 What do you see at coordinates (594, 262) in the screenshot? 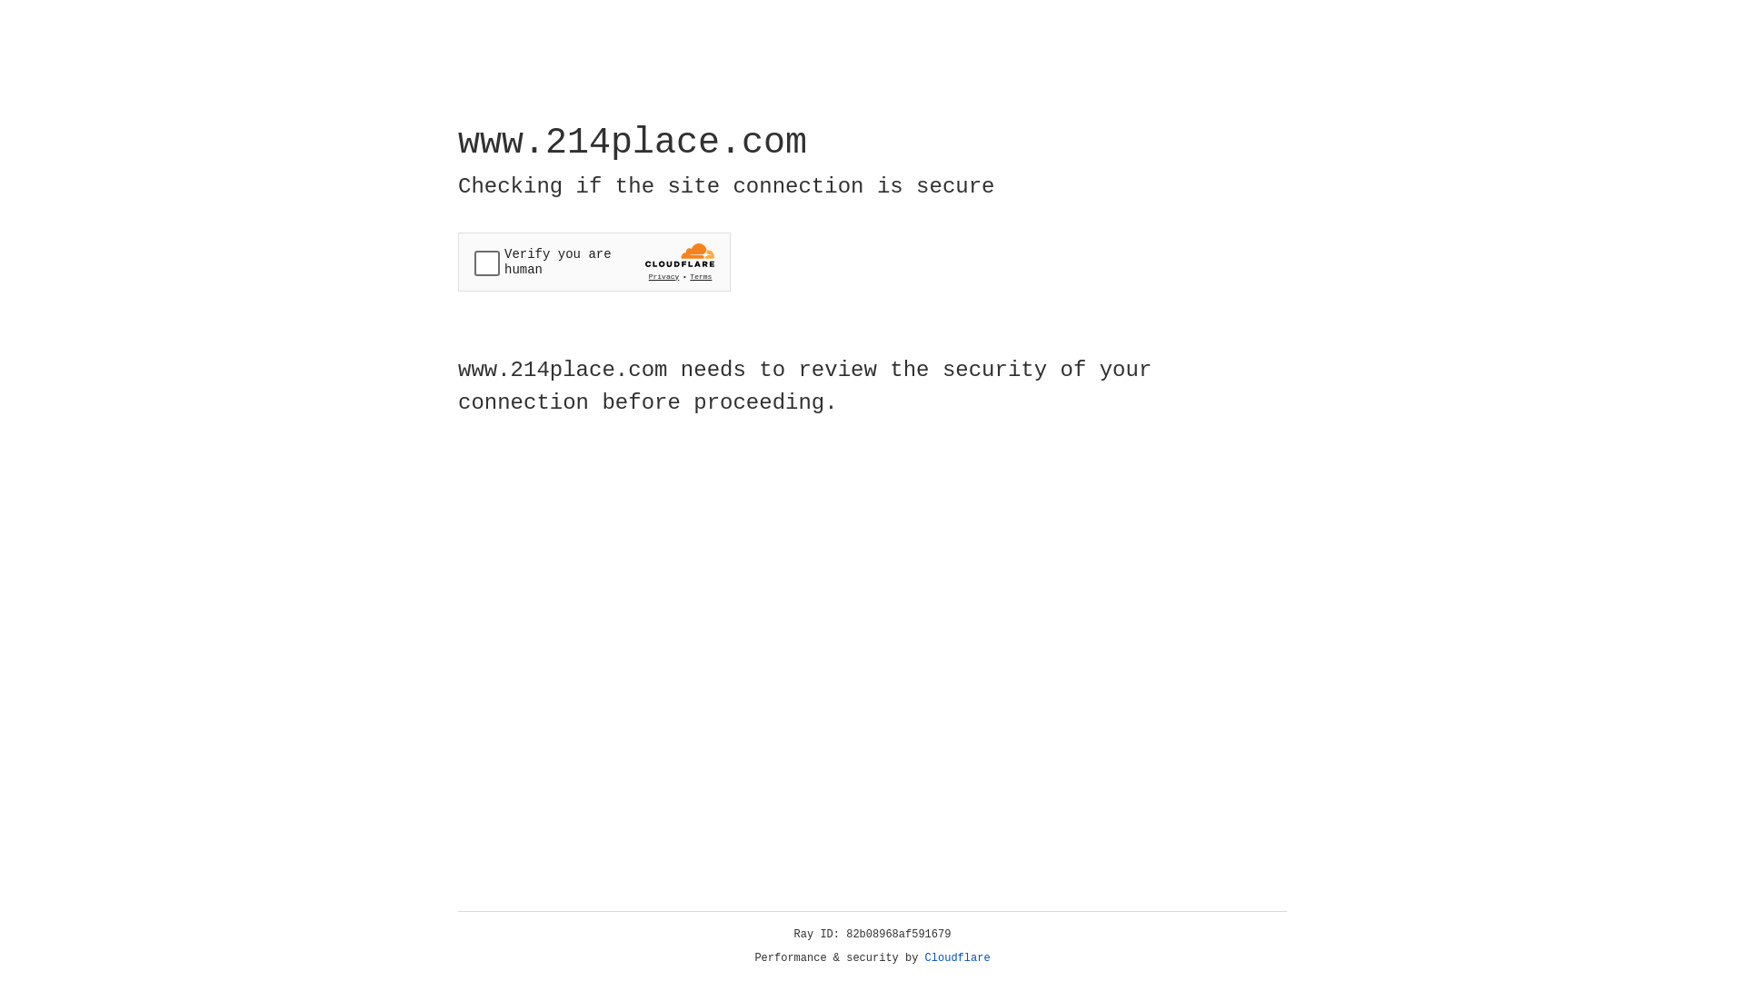
I see `Widget containing a Cloudflare security challenge` at bounding box center [594, 262].